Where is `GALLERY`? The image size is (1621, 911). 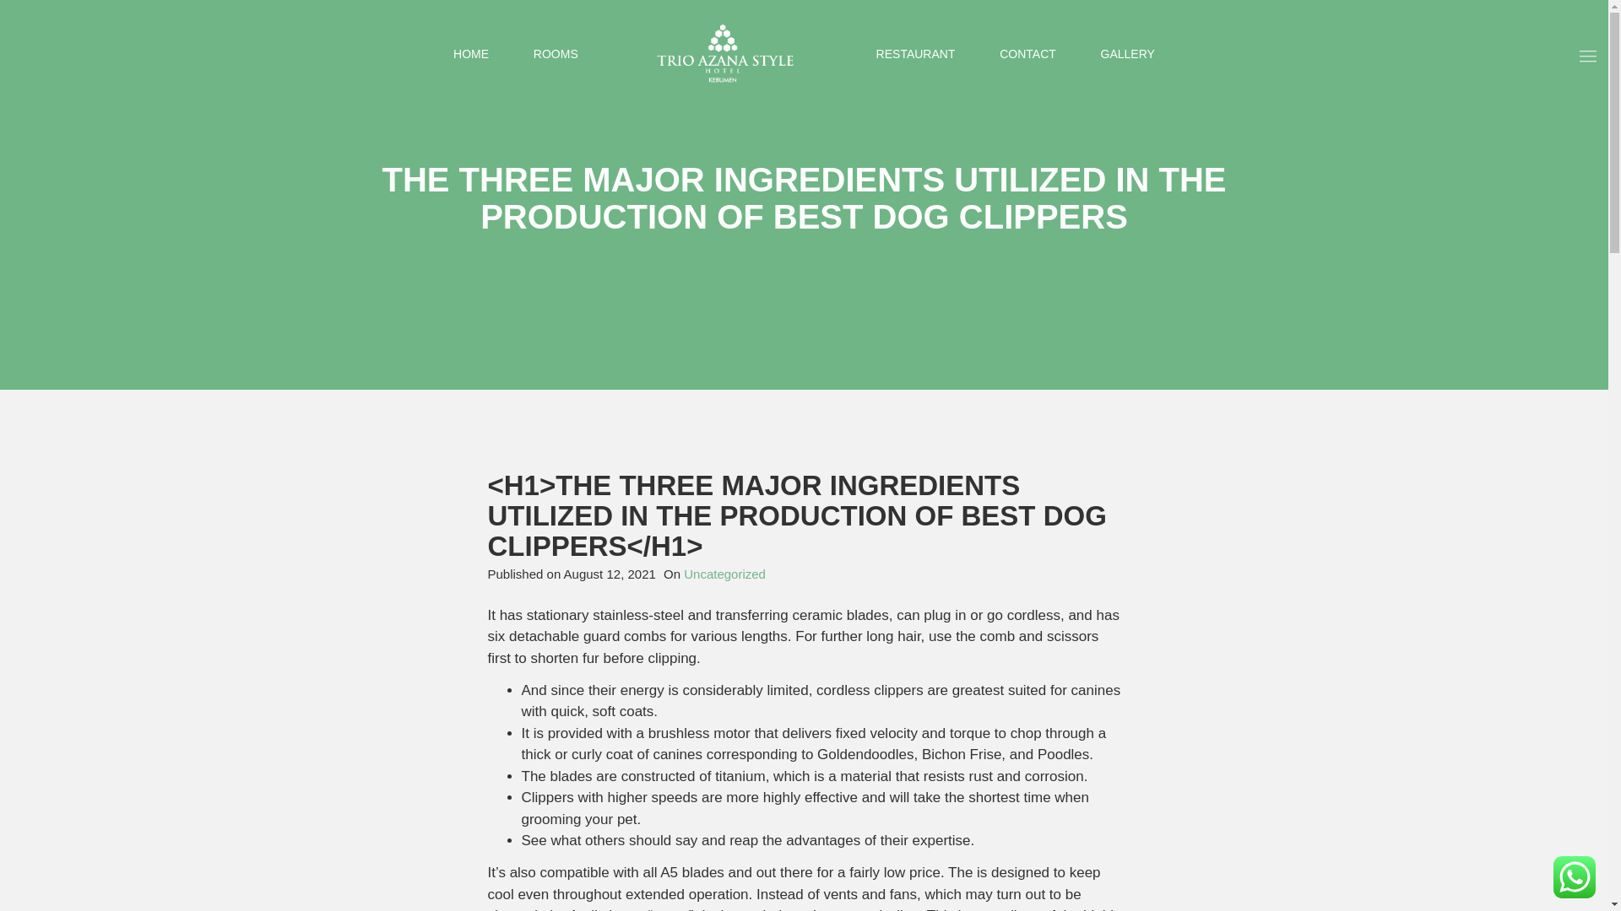
GALLERY is located at coordinates (1127, 54).